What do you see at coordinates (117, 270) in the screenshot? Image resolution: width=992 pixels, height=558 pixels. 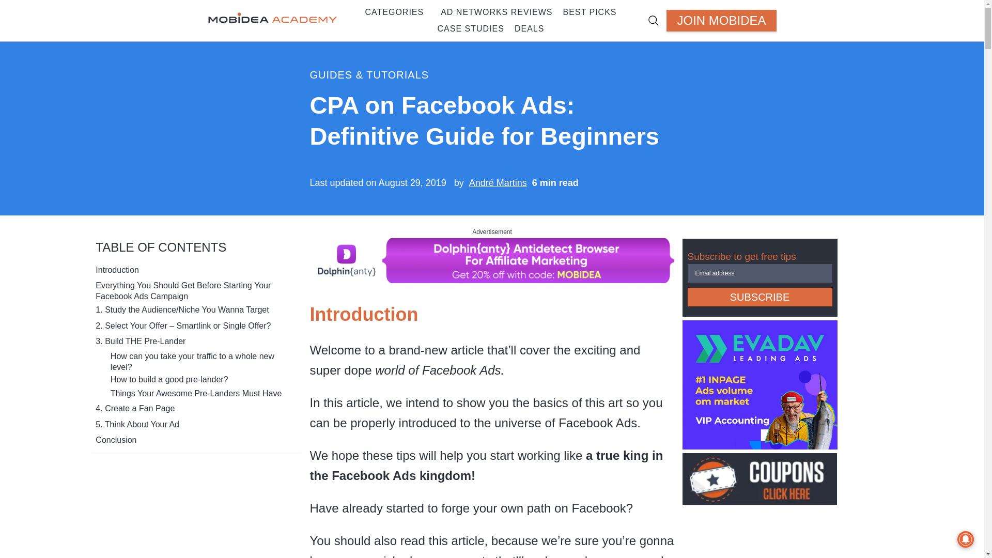 I see `Introduction` at bounding box center [117, 270].